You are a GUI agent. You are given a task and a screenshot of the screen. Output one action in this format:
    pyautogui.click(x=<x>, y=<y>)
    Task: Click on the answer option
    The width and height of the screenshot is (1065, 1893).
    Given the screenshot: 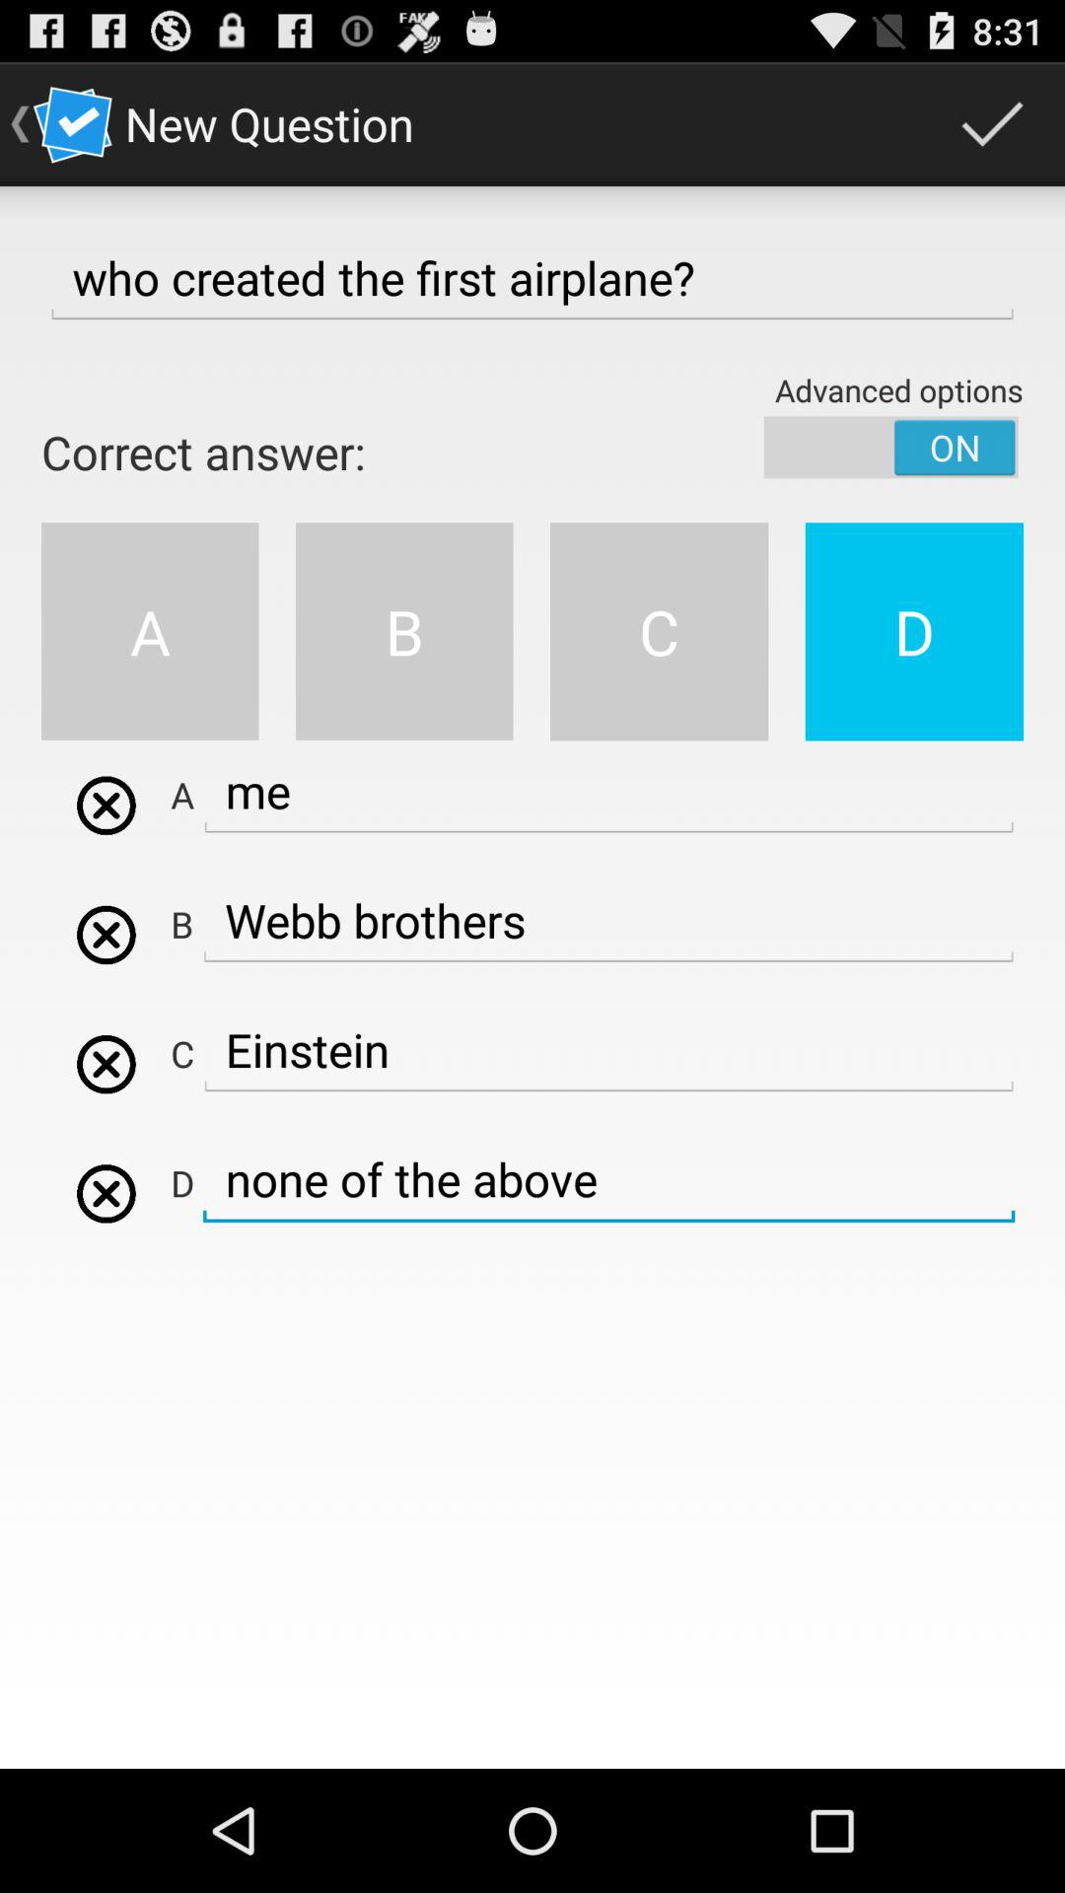 What is the action you would take?
    pyautogui.click(x=106, y=805)
    